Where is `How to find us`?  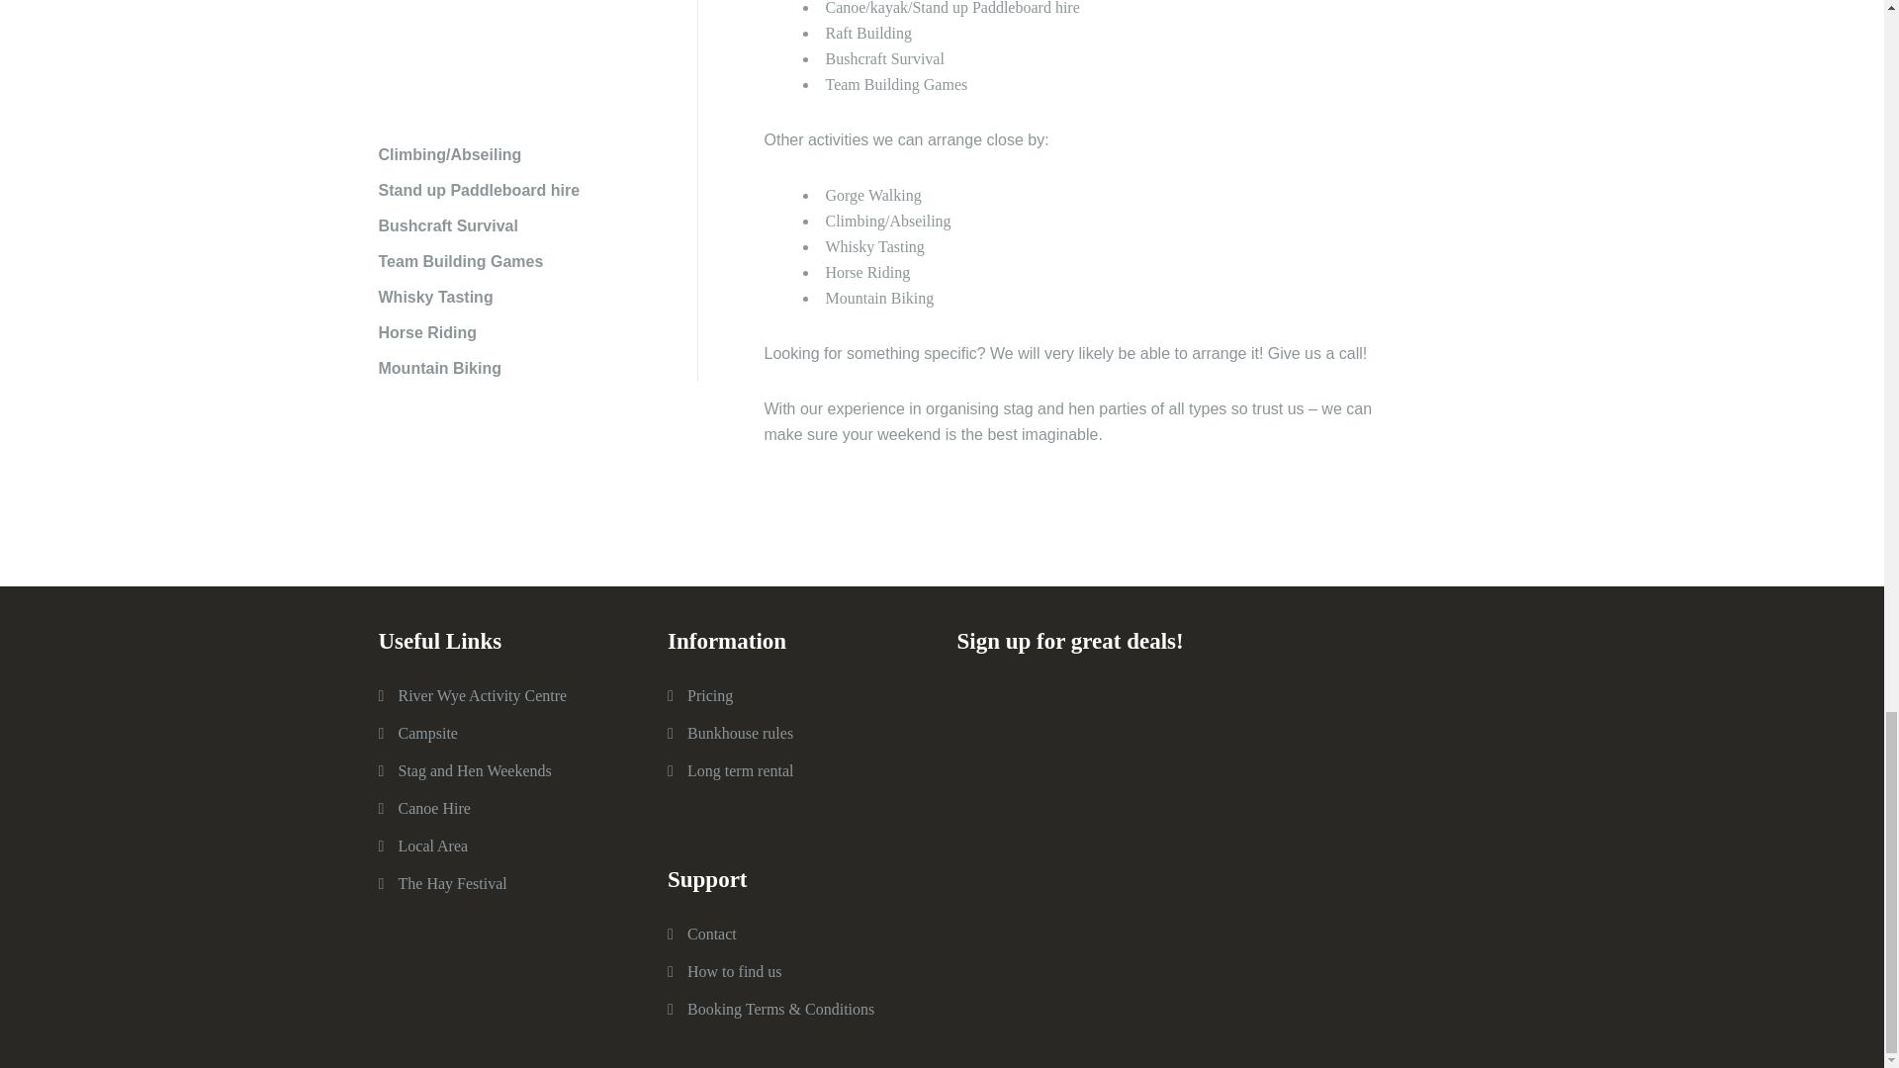 How to find us is located at coordinates (735, 971).